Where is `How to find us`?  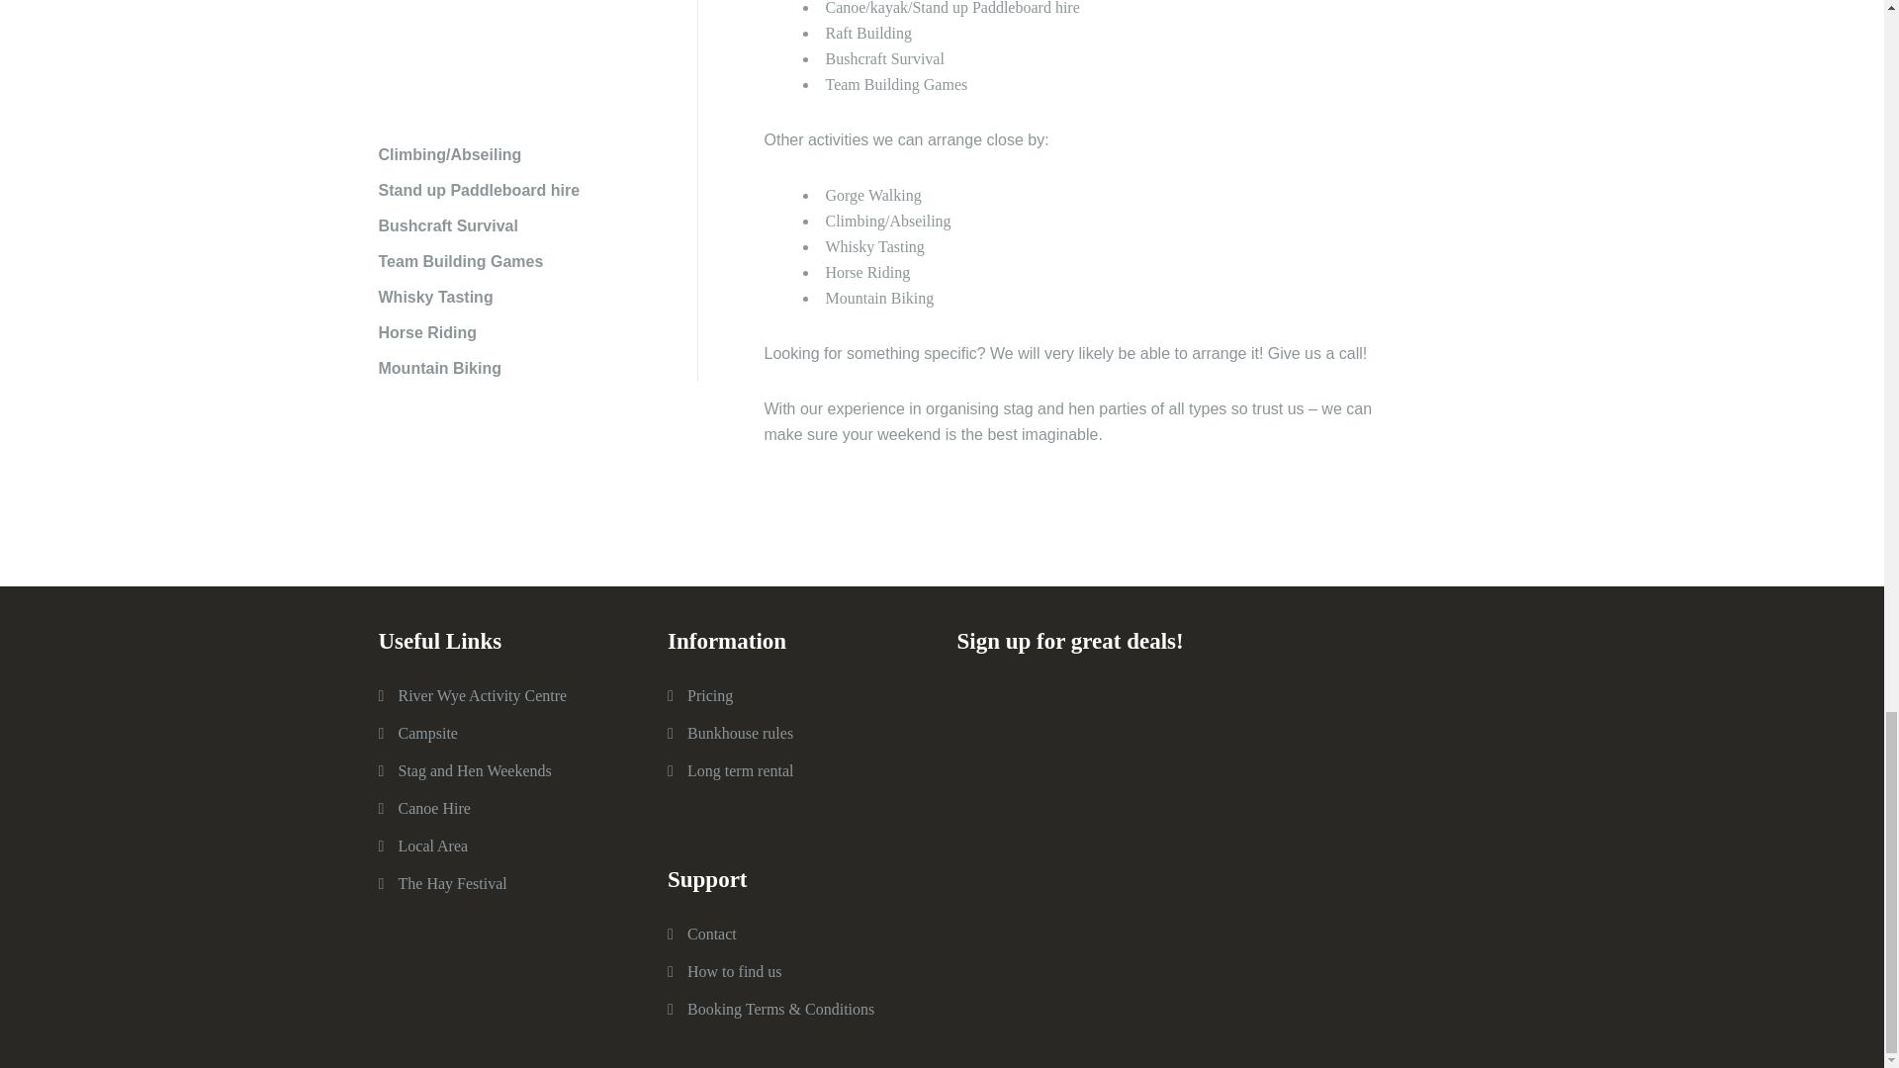 How to find us is located at coordinates (735, 971).